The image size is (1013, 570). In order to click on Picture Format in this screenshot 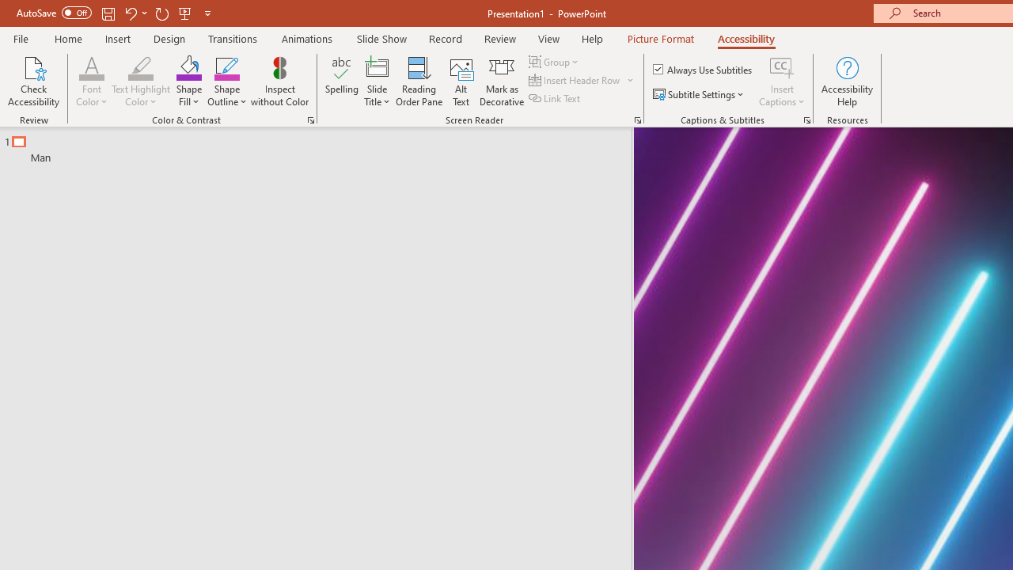, I will do `click(660, 38)`.